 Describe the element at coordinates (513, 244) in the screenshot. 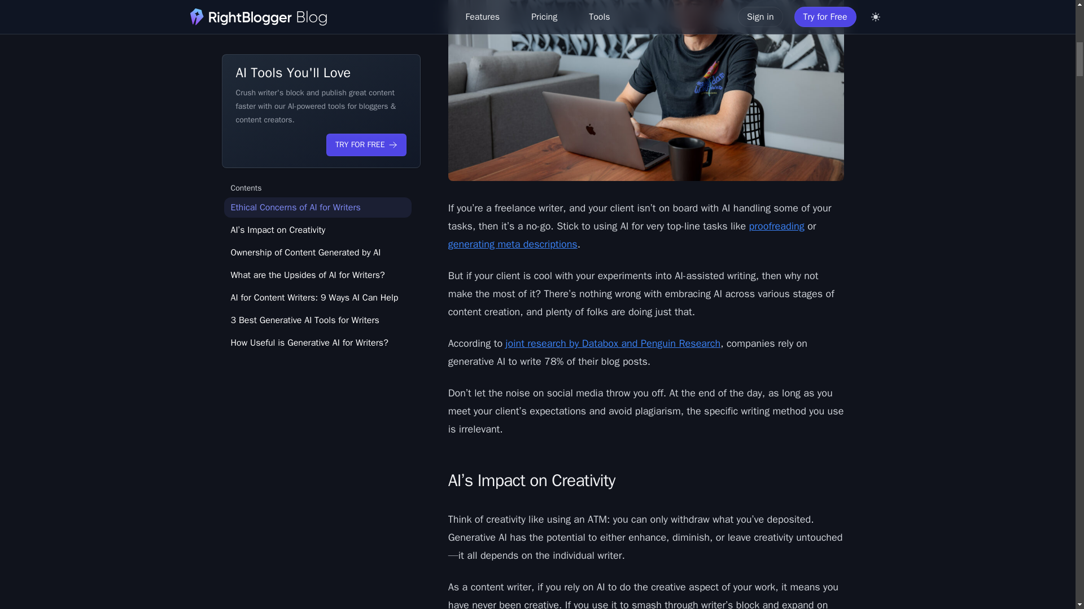

I see `generating meta descriptions` at that location.